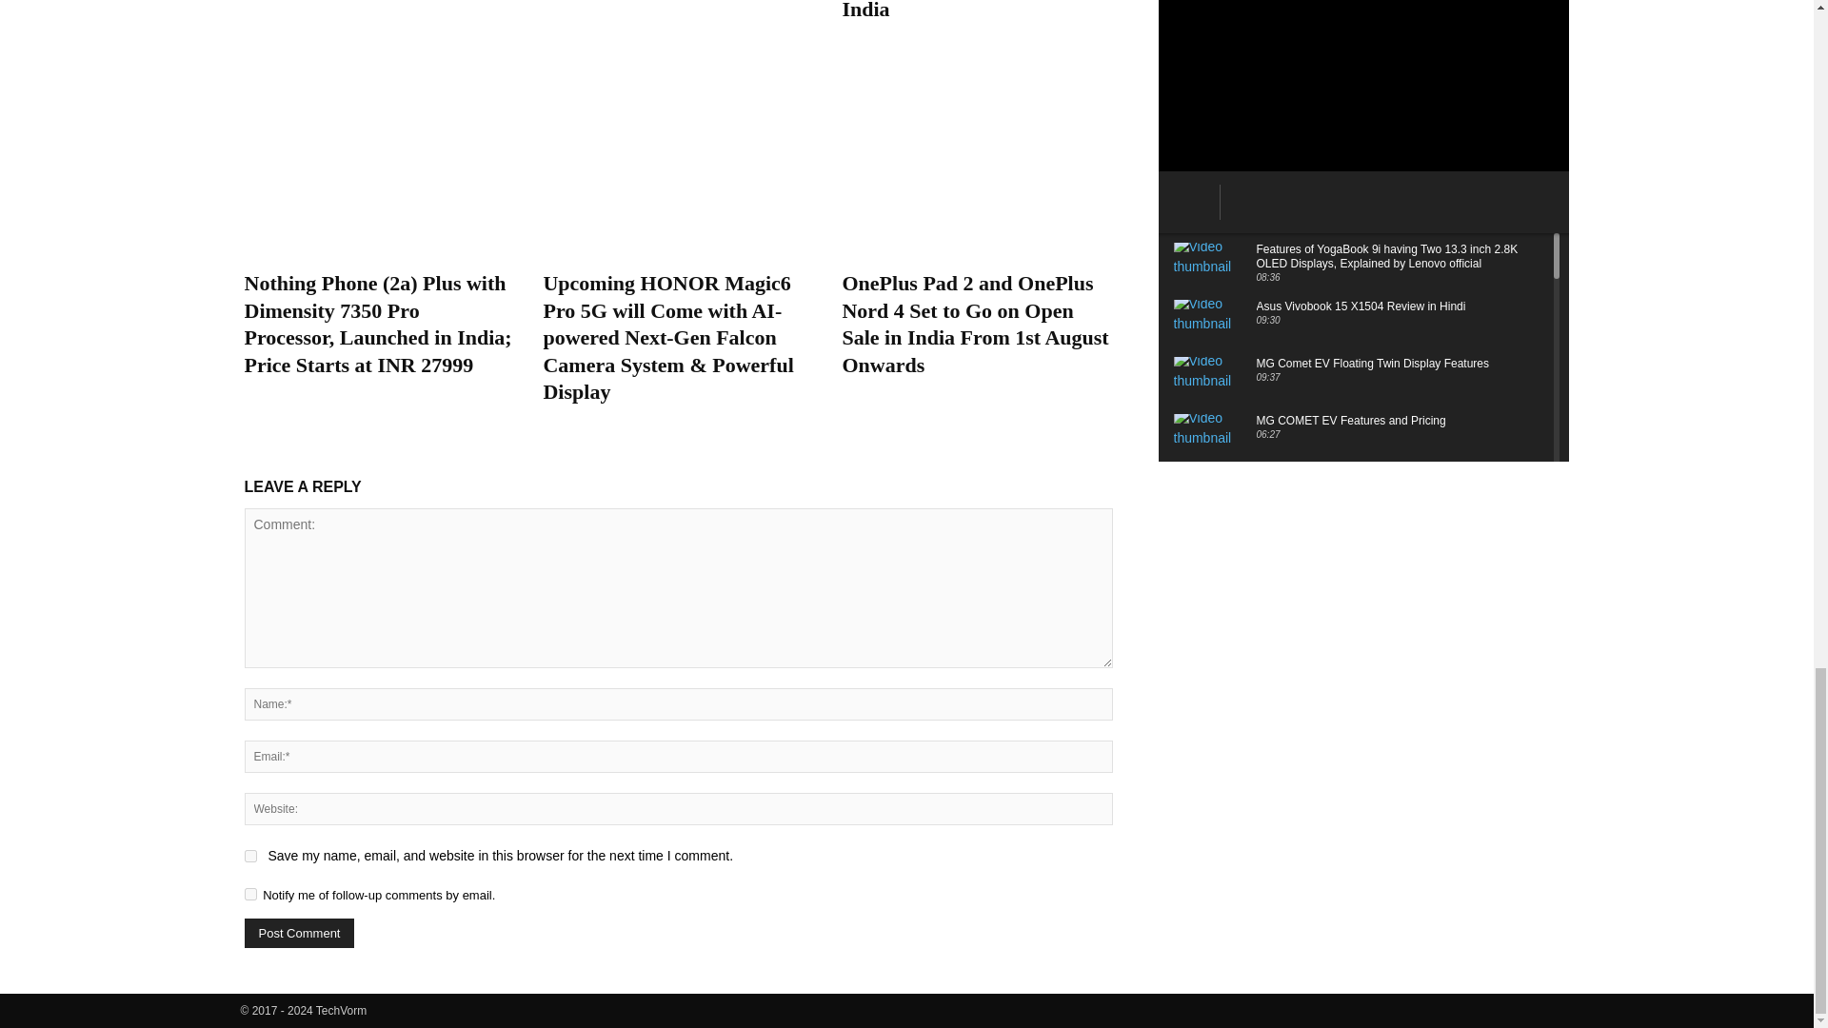 This screenshot has height=1028, width=1828. What do you see at coordinates (299, 933) in the screenshot?
I see `Post Comment` at bounding box center [299, 933].